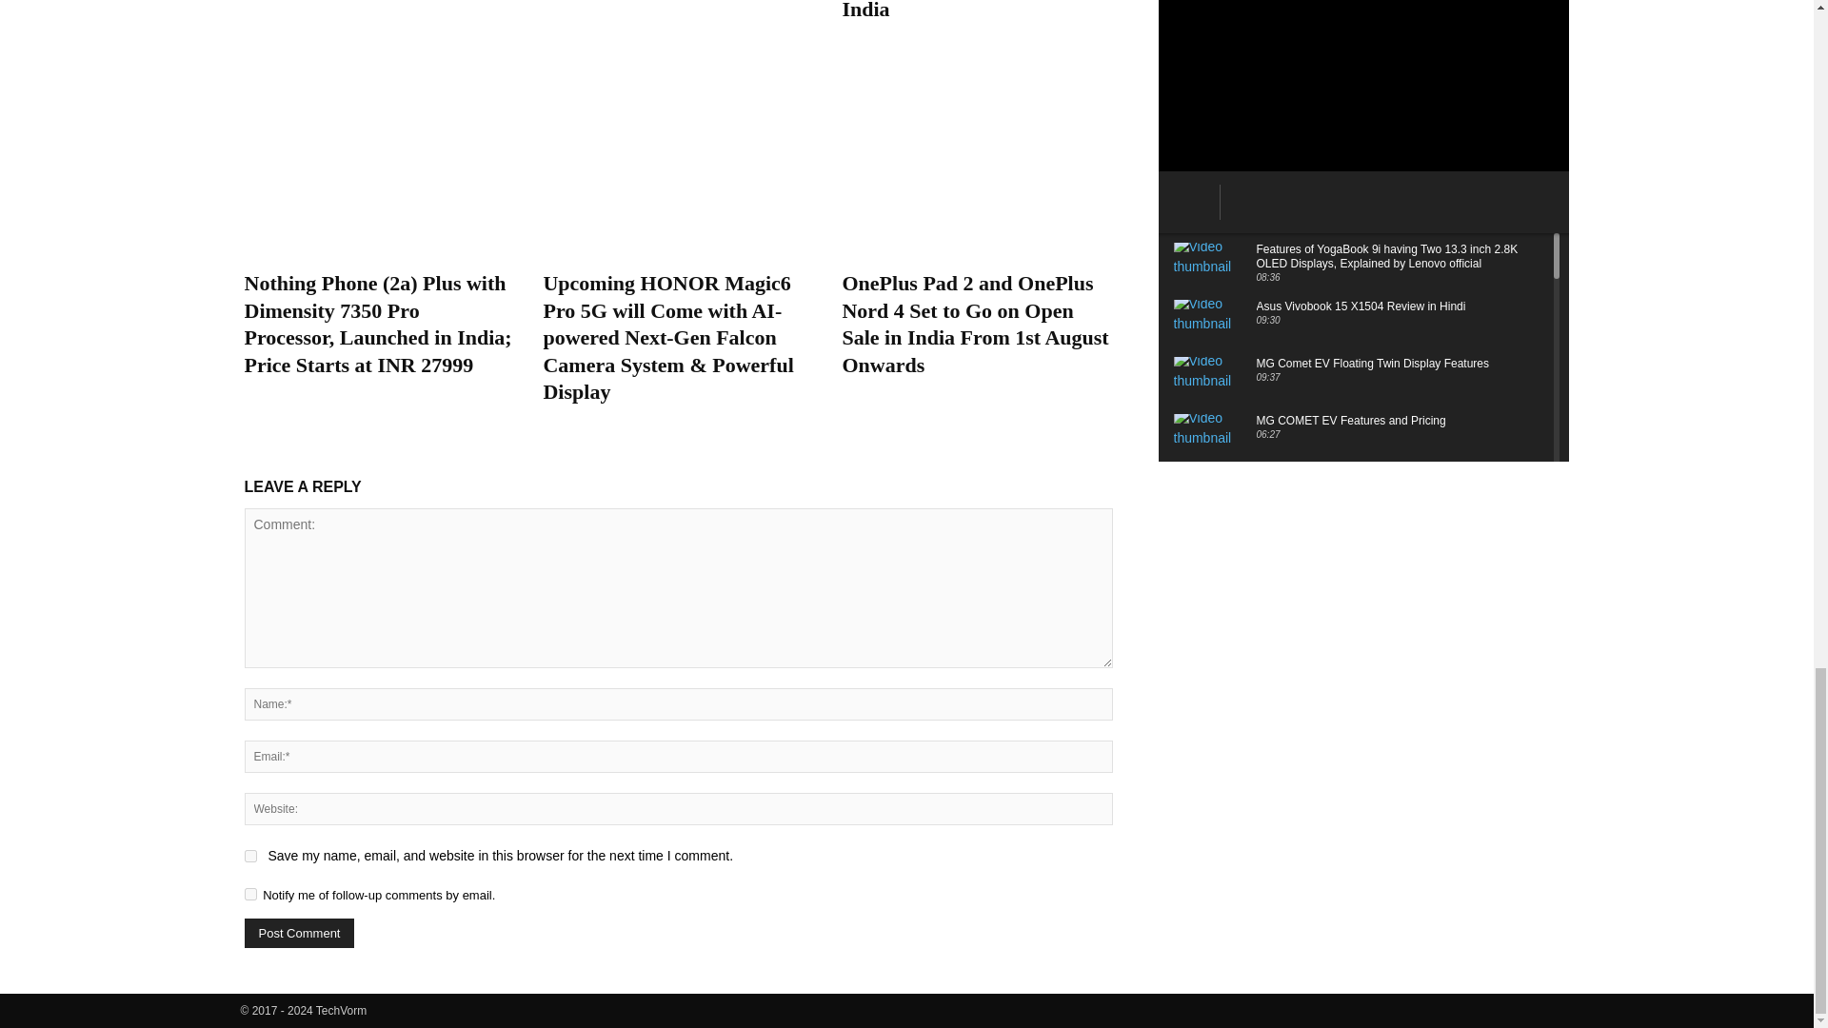 This screenshot has height=1028, width=1828. What do you see at coordinates (299, 933) in the screenshot?
I see `Post Comment` at bounding box center [299, 933].